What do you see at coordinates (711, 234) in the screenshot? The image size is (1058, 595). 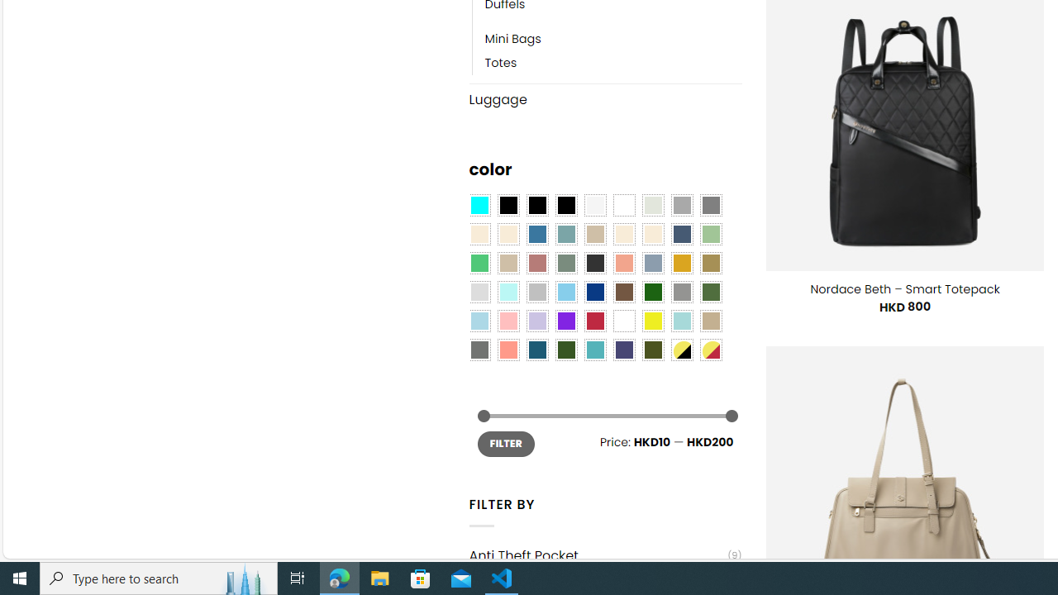 I see `Light Green` at bounding box center [711, 234].